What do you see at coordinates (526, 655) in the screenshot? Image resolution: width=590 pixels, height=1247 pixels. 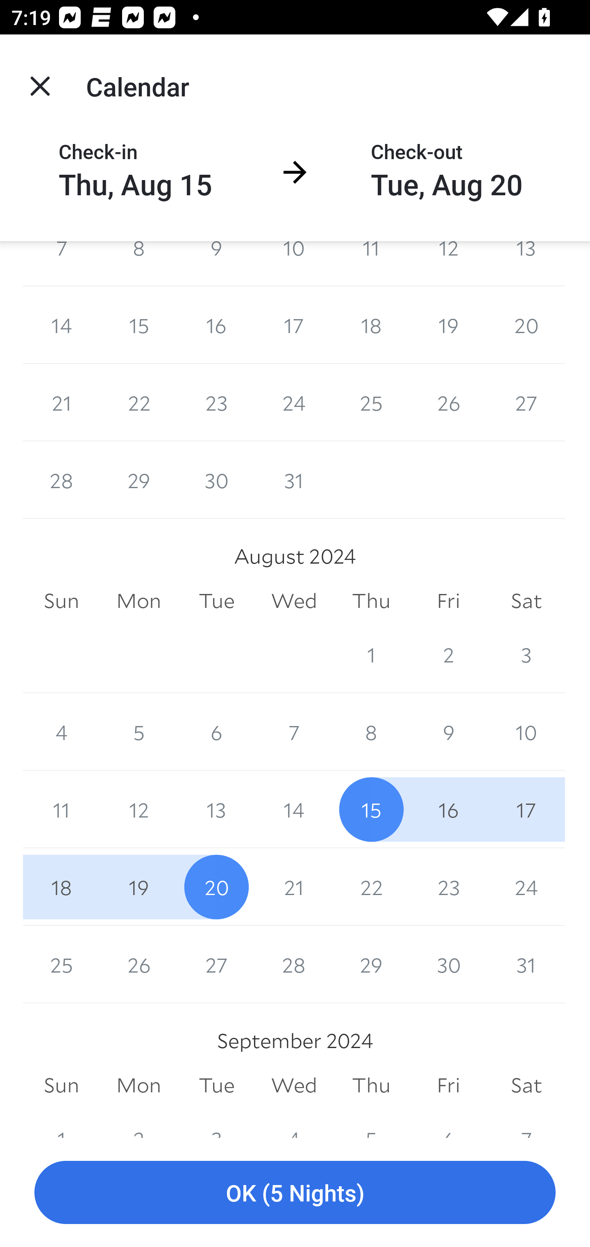 I see `3 3 August 2024` at bounding box center [526, 655].